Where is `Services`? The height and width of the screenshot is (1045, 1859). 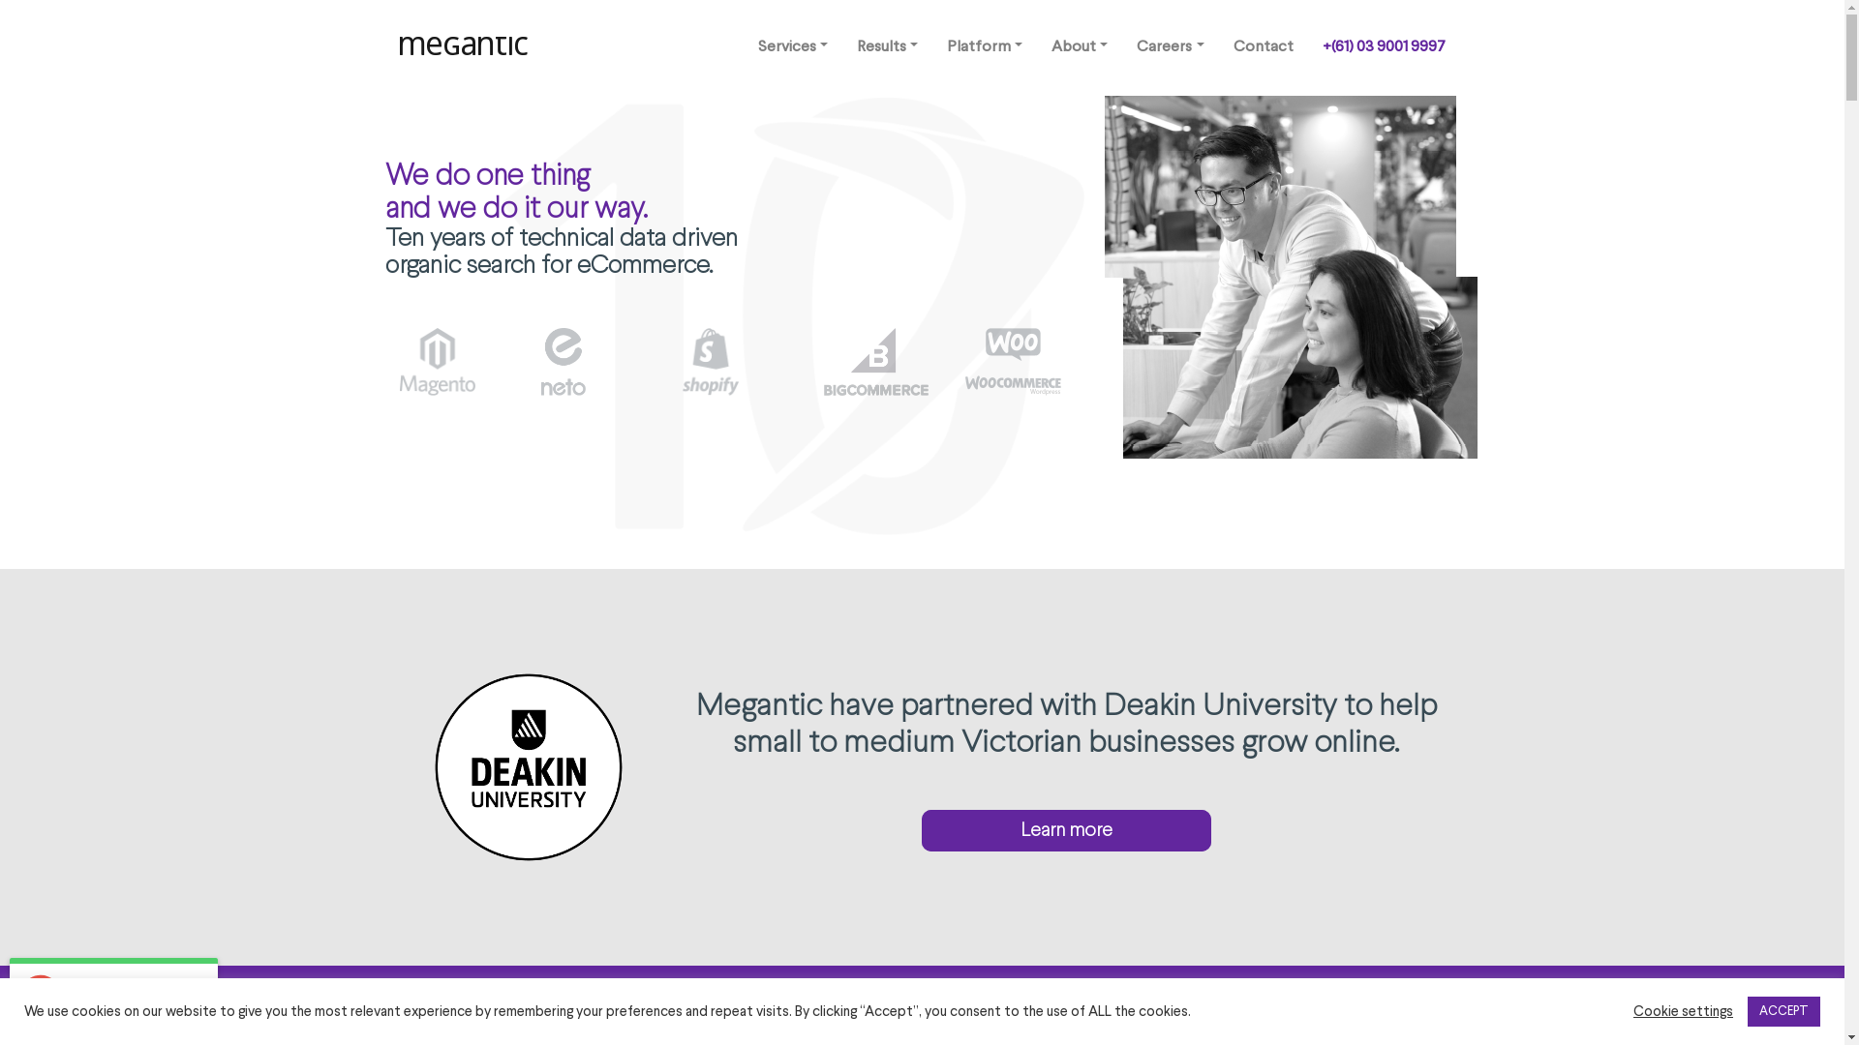
Services is located at coordinates (793, 48).